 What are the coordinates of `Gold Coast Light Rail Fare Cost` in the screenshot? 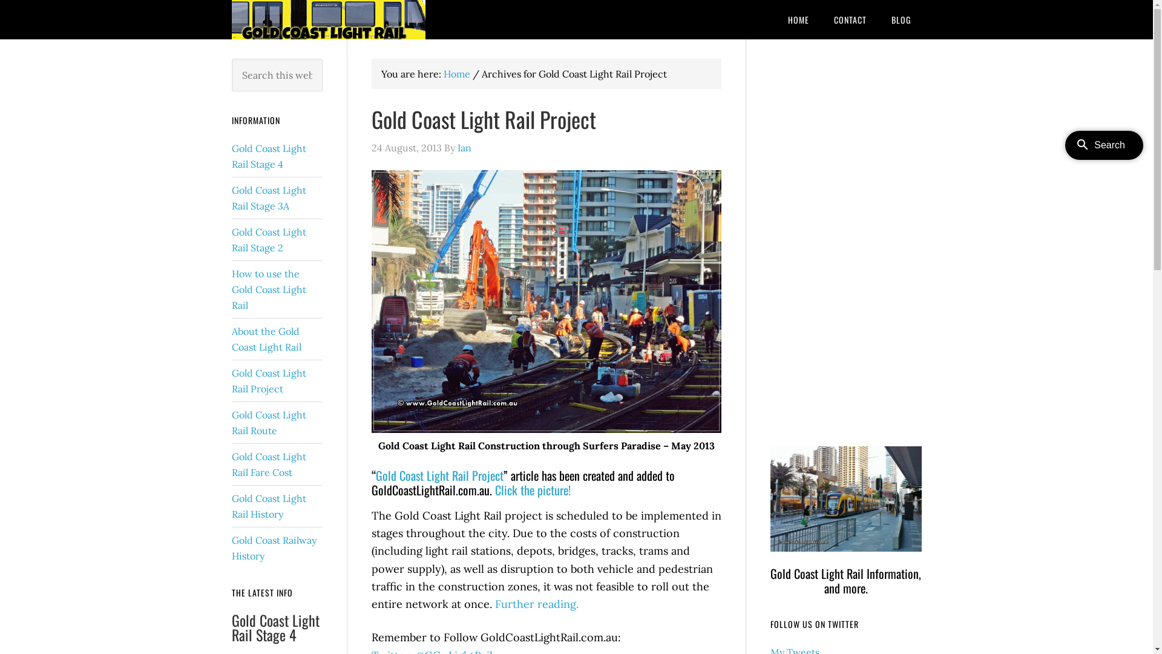 It's located at (268, 464).